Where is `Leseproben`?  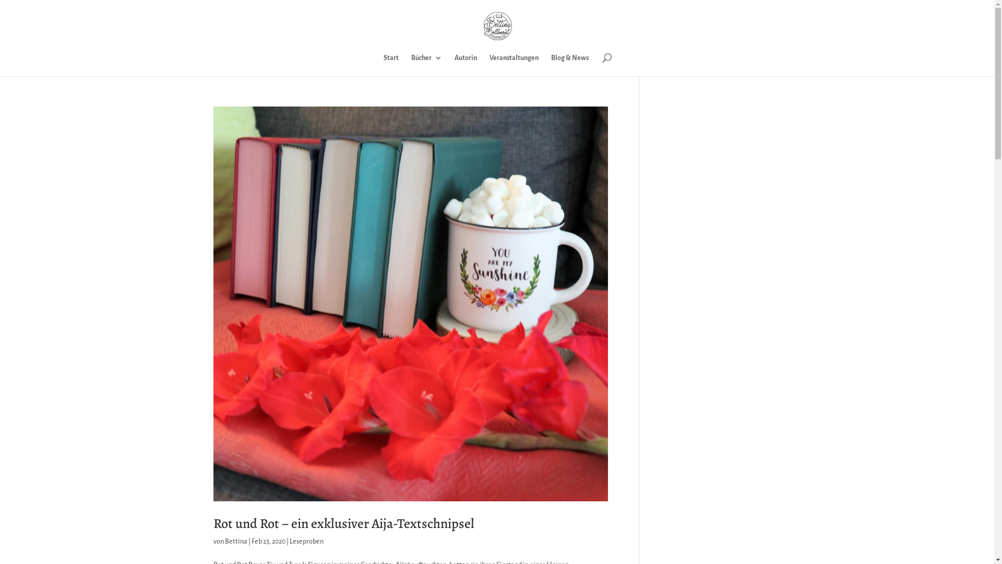 Leseproben is located at coordinates (306, 542).